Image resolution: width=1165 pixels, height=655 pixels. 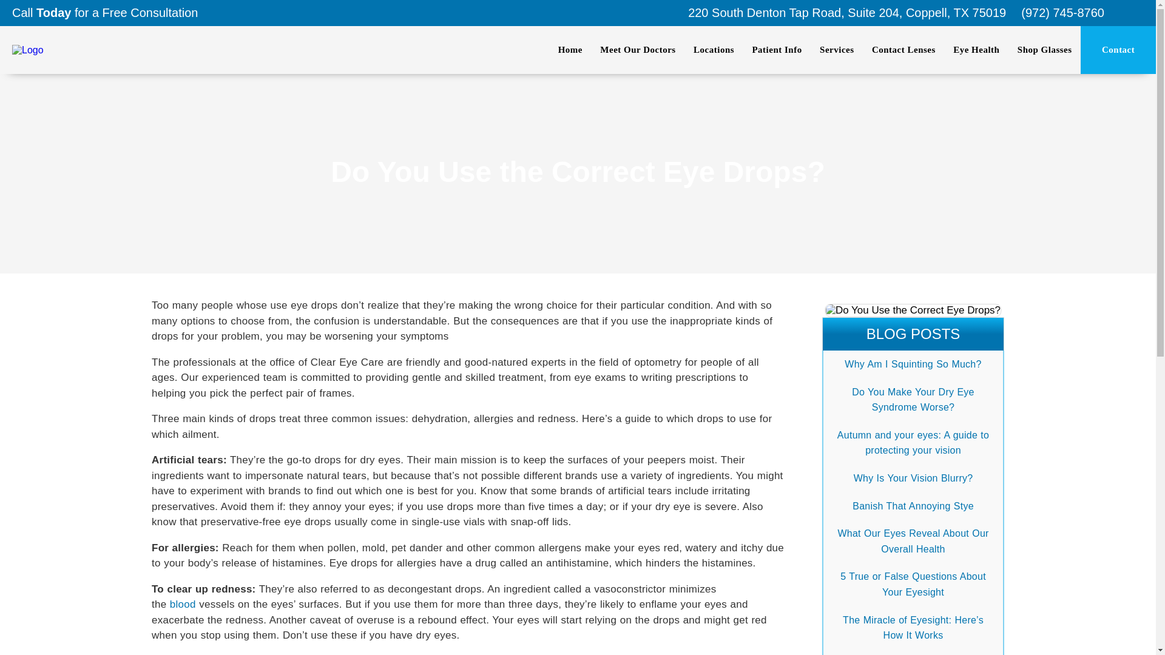 I want to click on Banish That Annoying Stye, so click(x=913, y=506).